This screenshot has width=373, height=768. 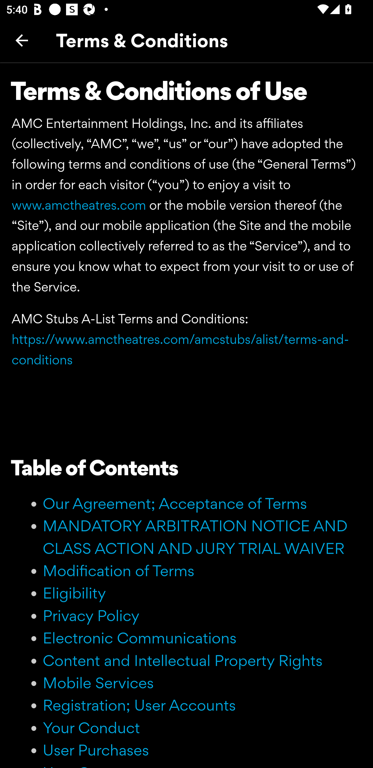 I want to click on Modification of Terms, so click(x=119, y=570).